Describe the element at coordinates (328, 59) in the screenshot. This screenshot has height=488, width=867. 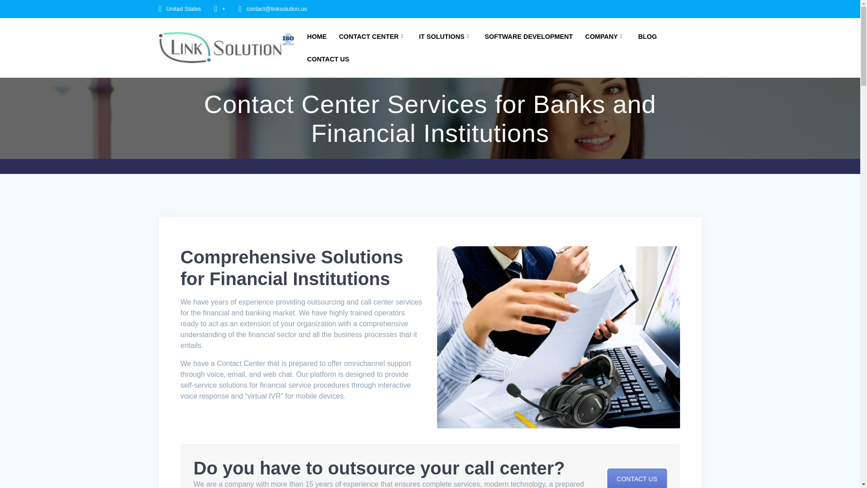
I see `CONTACT US` at that location.